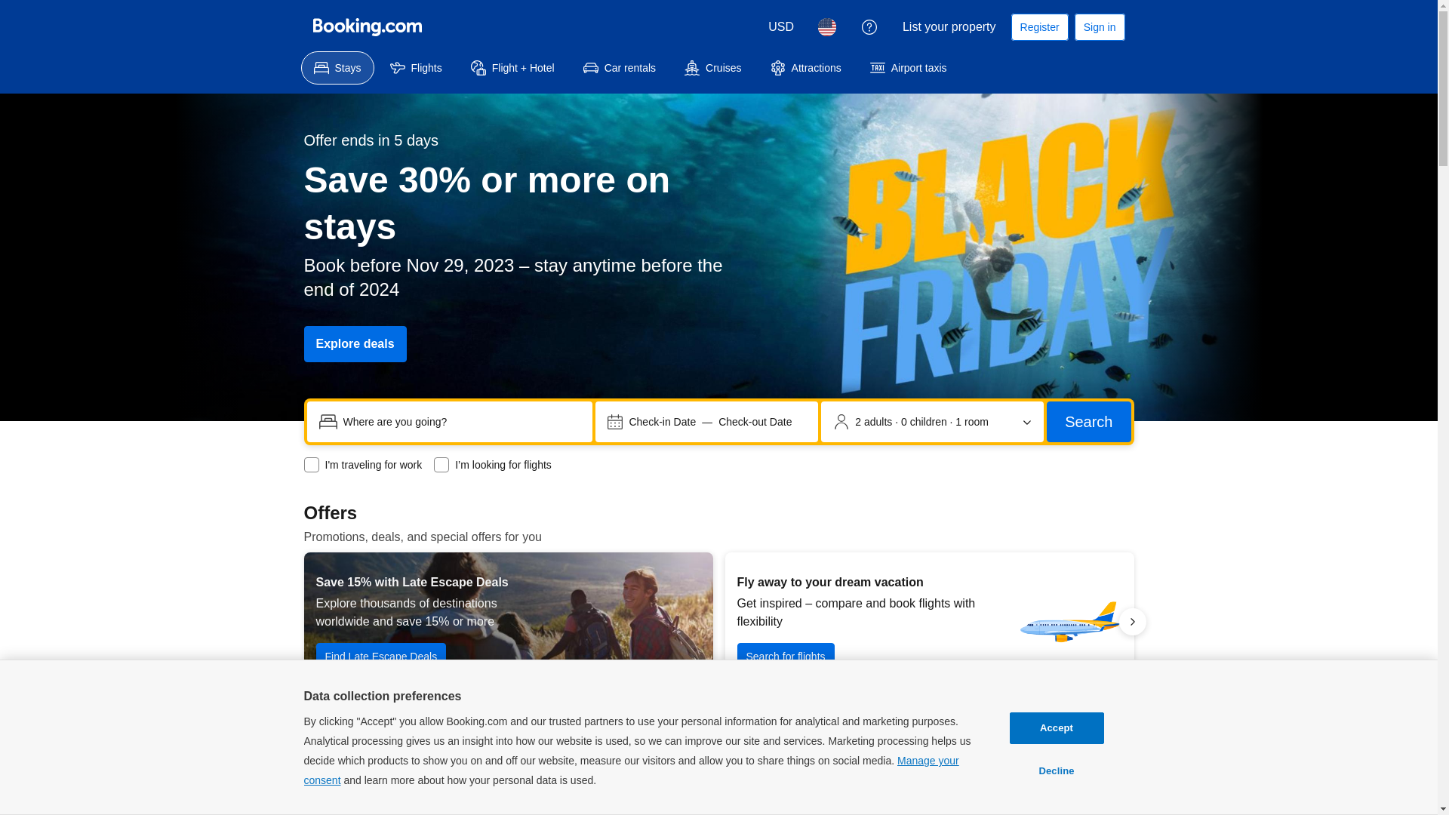 The image size is (1449, 815). I want to click on Check-out Date, so click(755, 422).